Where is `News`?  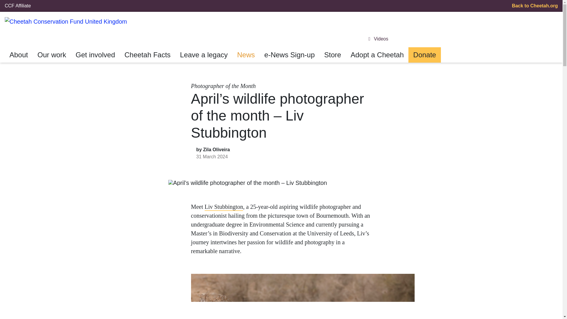 News is located at coordinates (246, 55).